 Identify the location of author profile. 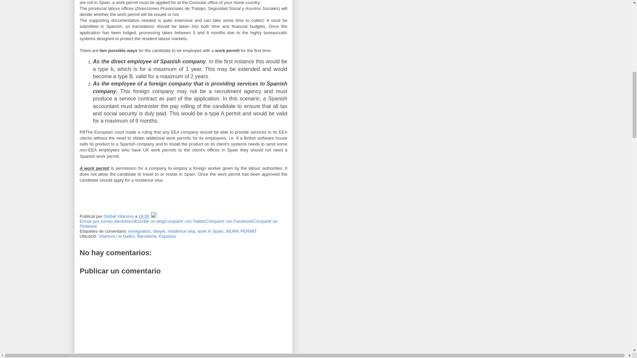
(119, 216).